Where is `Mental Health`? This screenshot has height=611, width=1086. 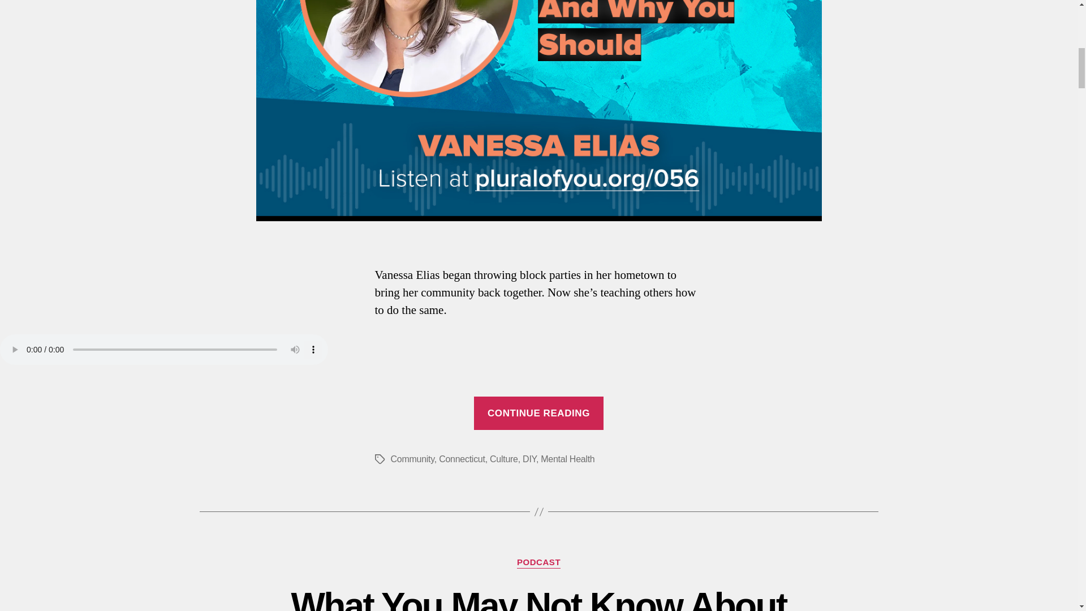
Mental Health is located at coordinates (567, 459).